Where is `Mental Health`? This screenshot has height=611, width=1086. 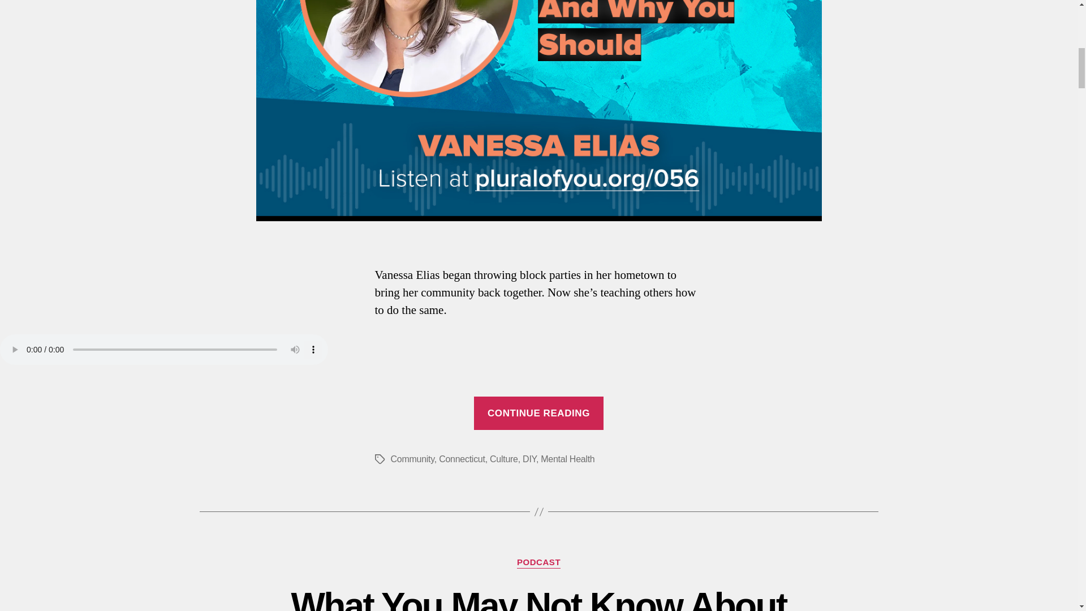
Mental Health is located at coordinates (567, 459).